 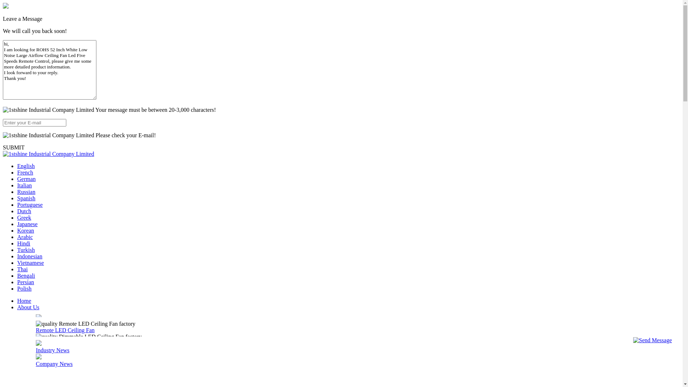 I want to click on German, so click(x=27, y=31).